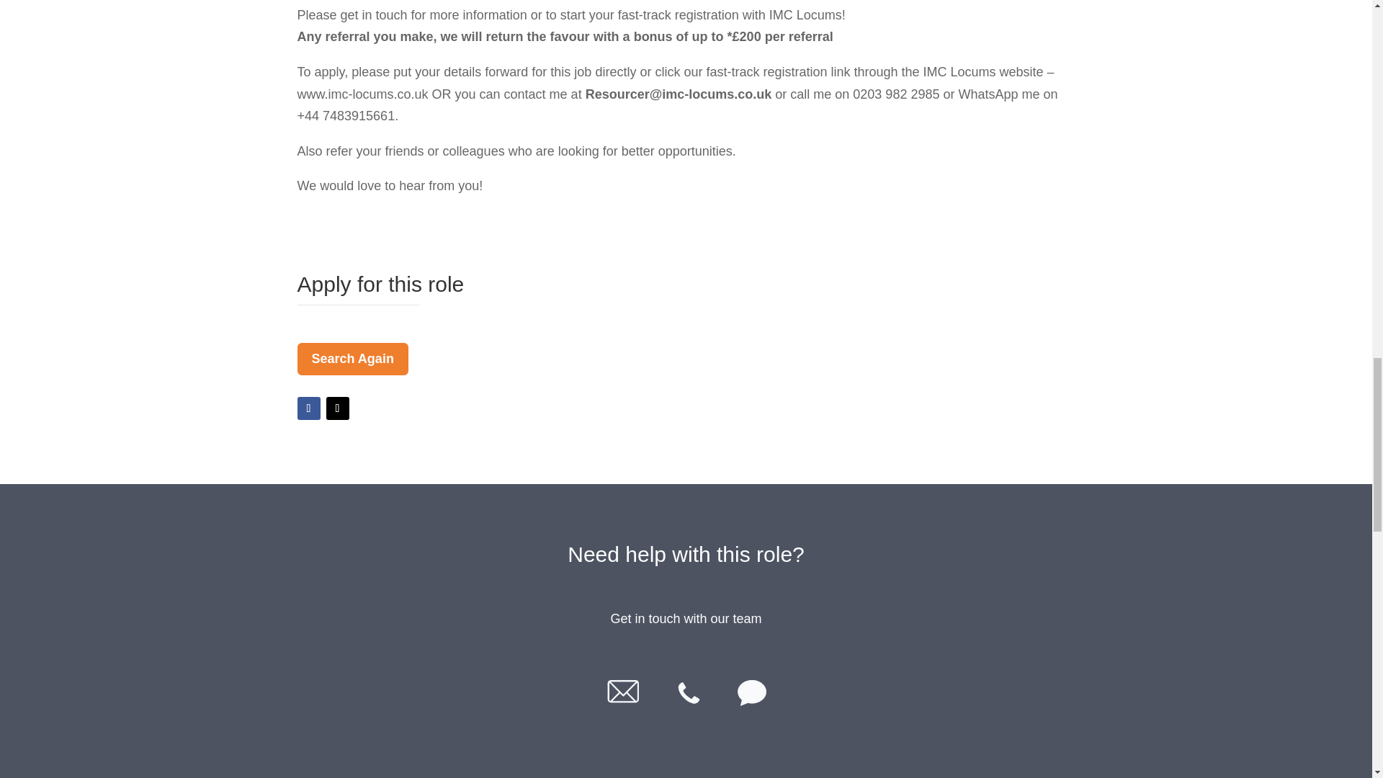 This screenshot has height=778, width=1383. I want to click on Follow on X, so click(336, 408).